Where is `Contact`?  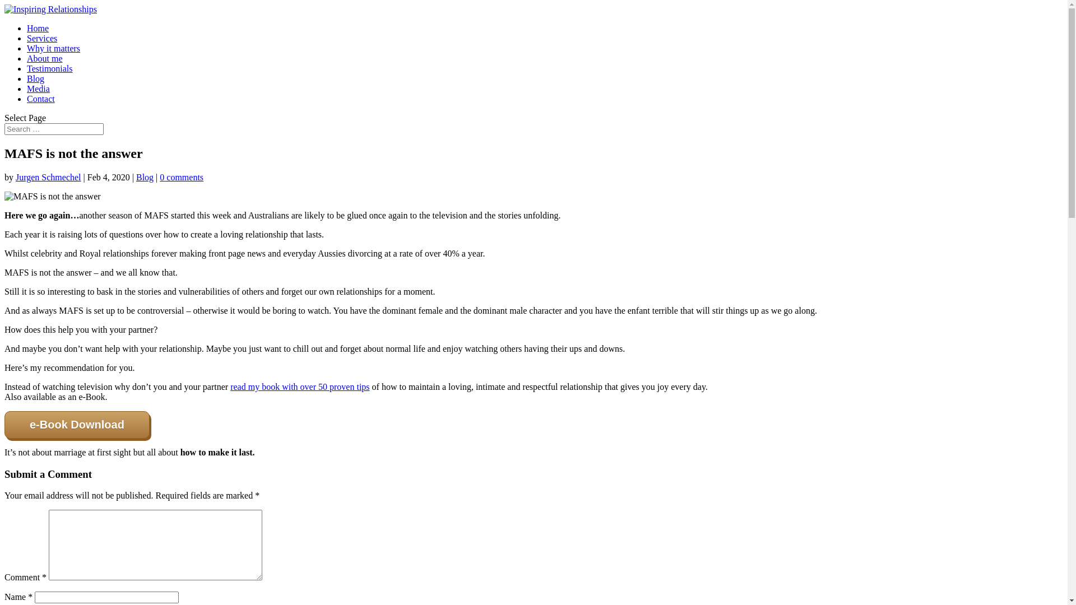 Contact is located at coordinates (41, 99).